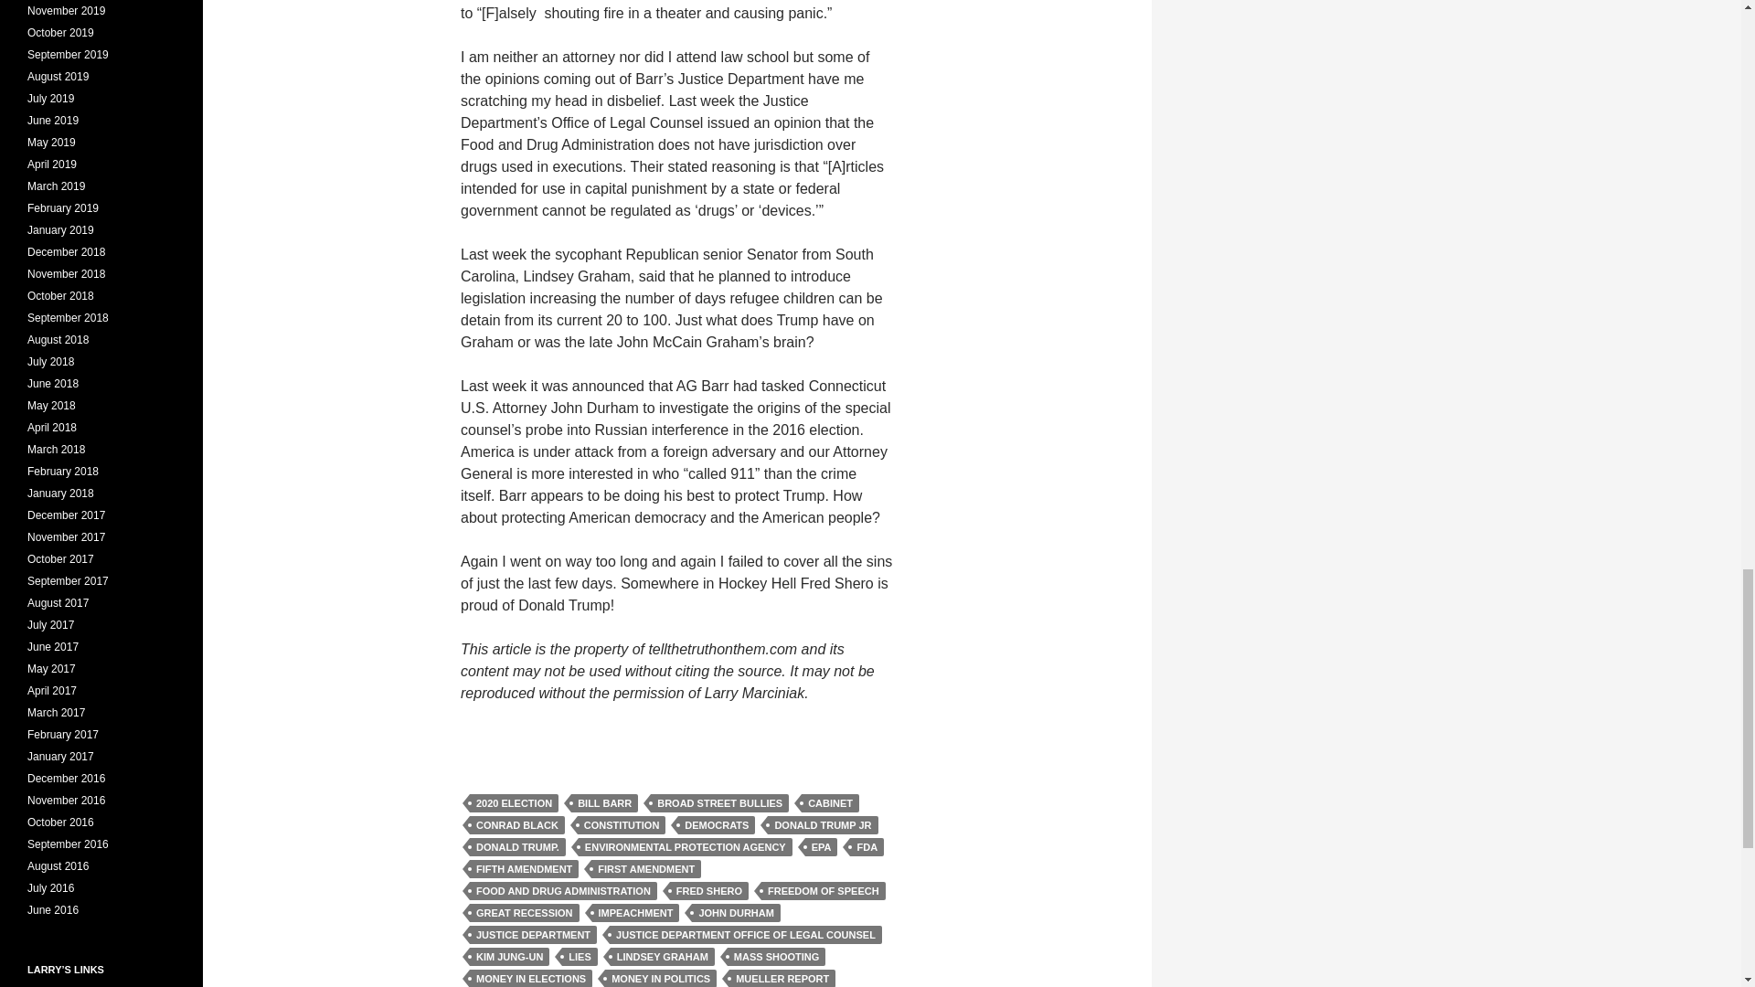 The height and width of the screenshot is (987, 1755). Describe the element at coordinates (746, 934) in the screenshot. I see `JUSTICE DEPARTMENT OFFICE OF LEGAL COUNSEL` at that location.